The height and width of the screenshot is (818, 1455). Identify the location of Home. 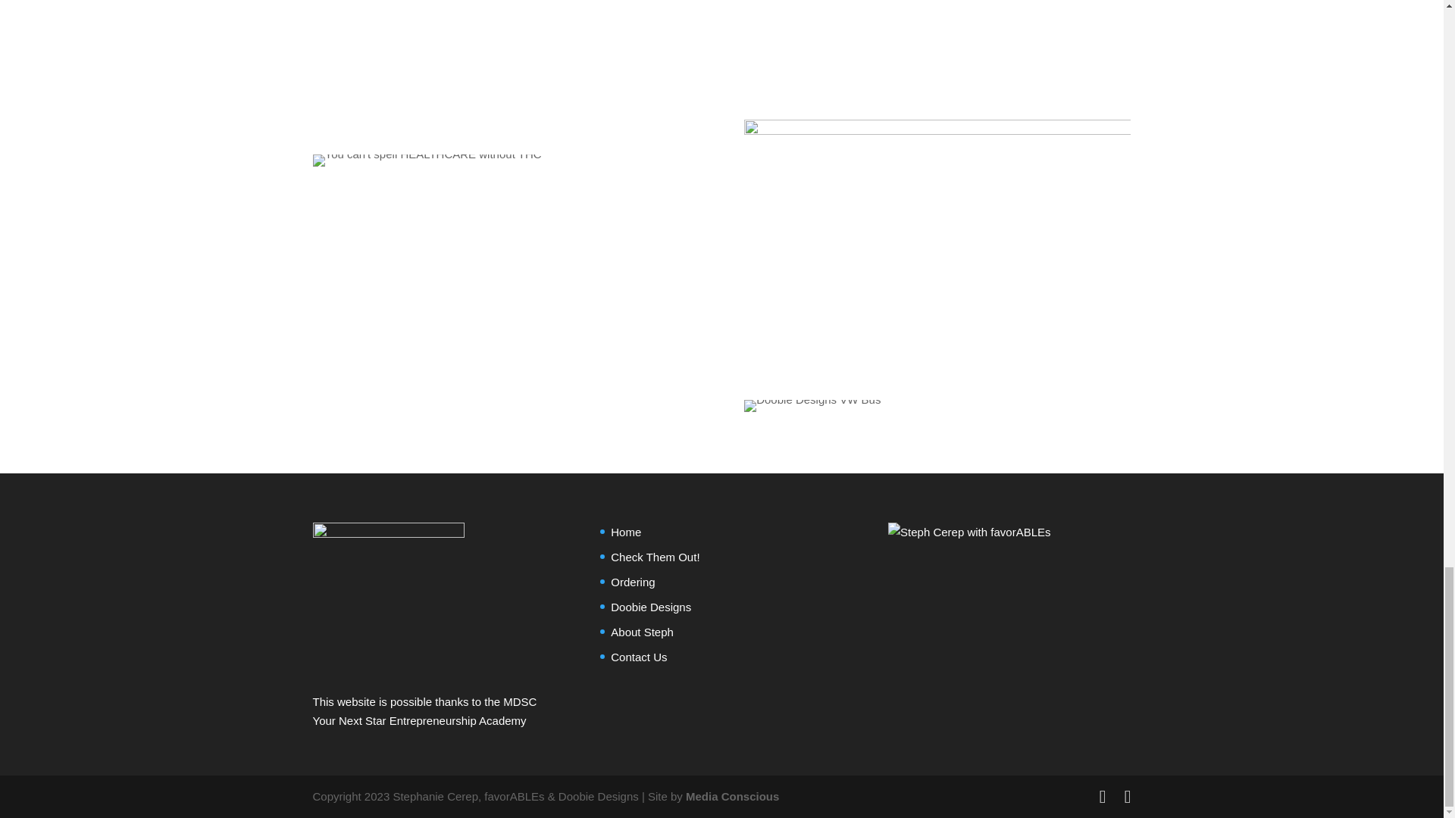
(626, 532).